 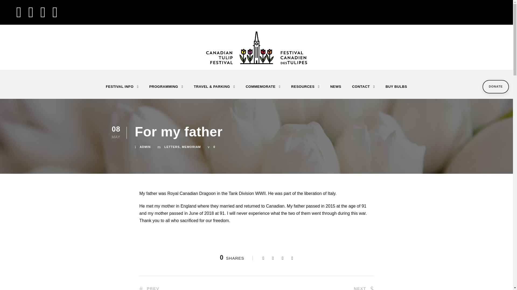 I want to click on twitter, so click(x=31, y=12).